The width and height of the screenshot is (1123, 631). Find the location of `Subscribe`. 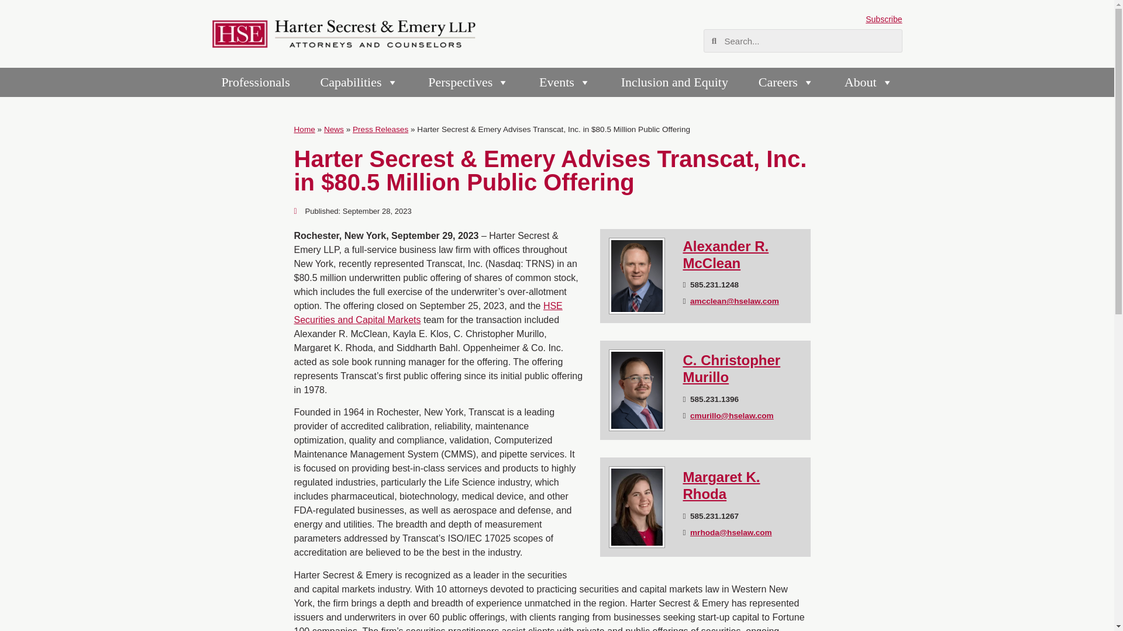

Subscribe is located at coordinates (883, 19).